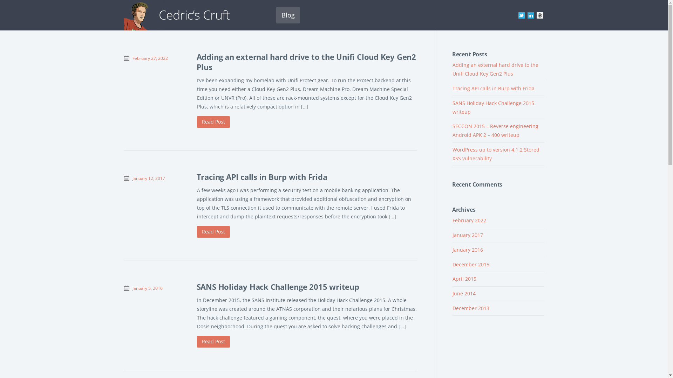 This screenshot has height=378, width=673. Describe the element at coordinates (150, 58) in the screenshot. I see `February 27, 2022` at that location.